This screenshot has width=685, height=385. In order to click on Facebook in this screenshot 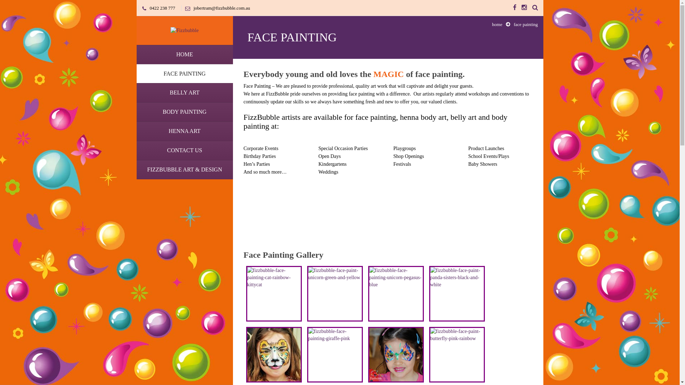, I will do `click(515, 8)`.